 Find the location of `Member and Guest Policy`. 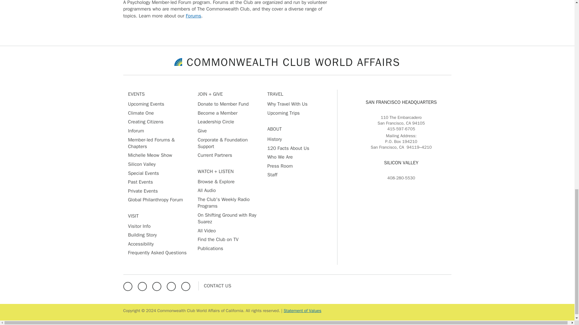

Member and Guest Policy is located at coordinates (302, 311).